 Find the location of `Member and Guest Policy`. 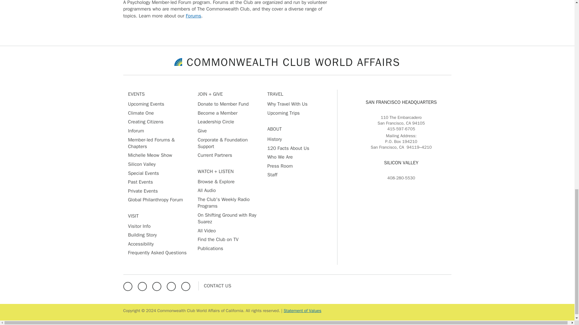

Member and Guest Policy is located at coordinates (302, 311).